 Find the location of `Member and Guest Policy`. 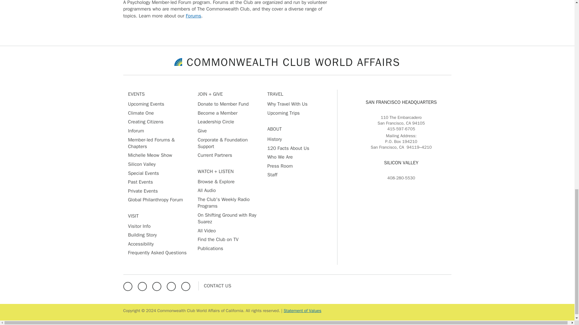

Member and Guest Policy is located at coordinates (302, 311).